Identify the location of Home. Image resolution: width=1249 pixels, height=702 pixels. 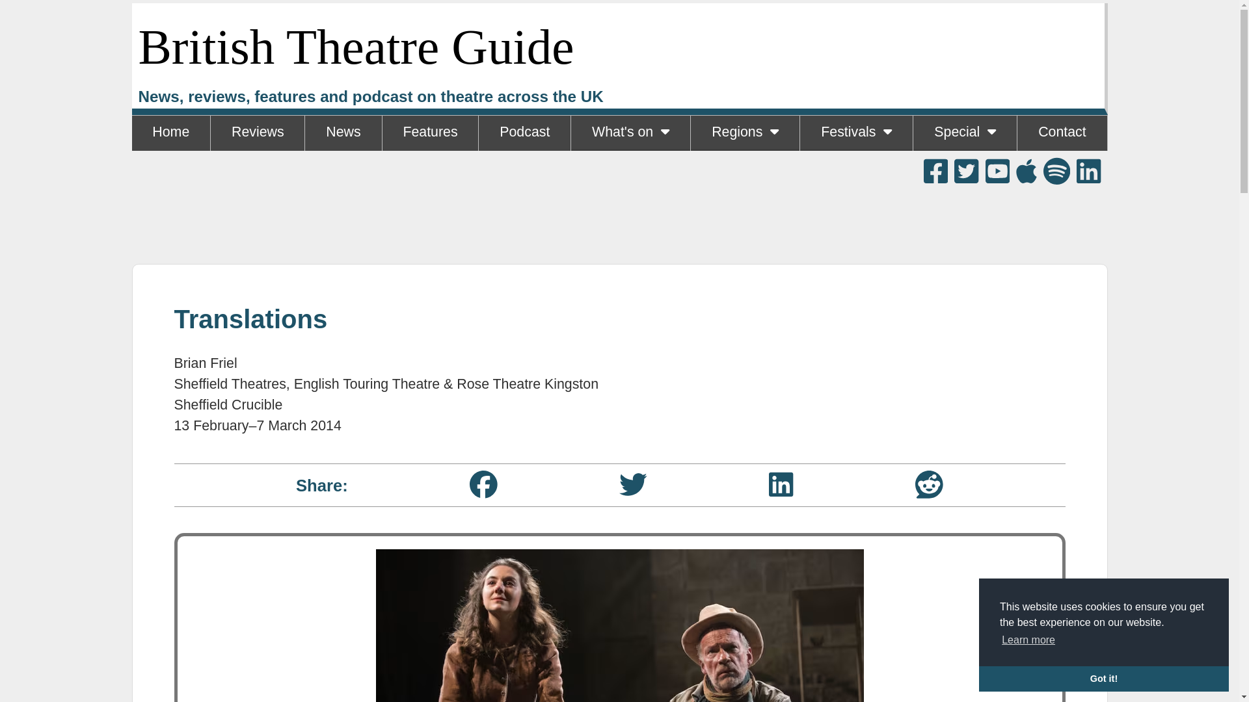
(170, 133).